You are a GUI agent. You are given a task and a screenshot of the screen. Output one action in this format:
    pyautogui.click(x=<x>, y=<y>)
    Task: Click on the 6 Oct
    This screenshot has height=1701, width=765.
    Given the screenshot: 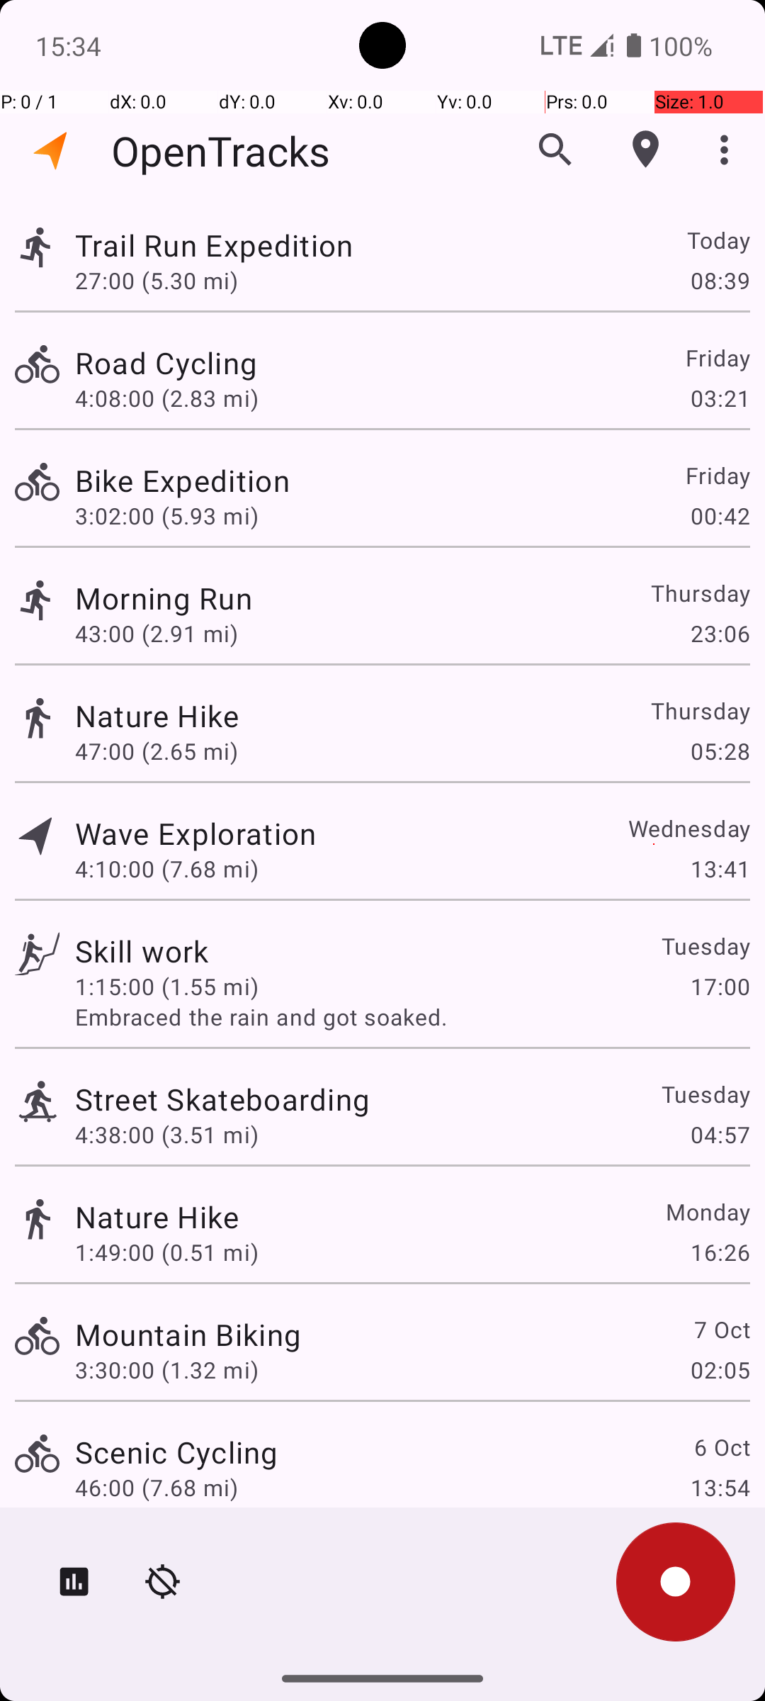 What is the action you would take?
    pyautogui.click(x=721, y=1447)
    